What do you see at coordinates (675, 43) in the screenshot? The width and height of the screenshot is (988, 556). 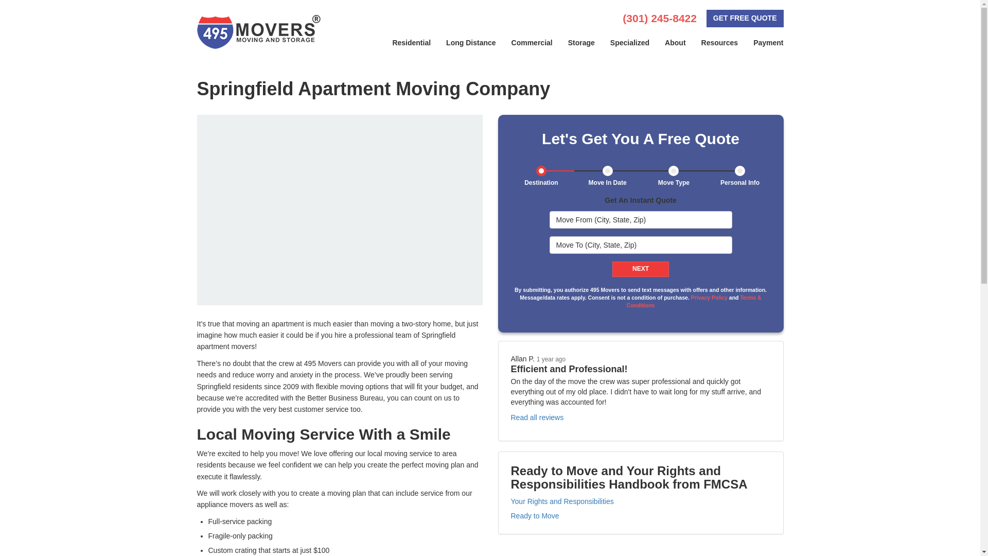 I see `About` at bounding box center [675, 43].